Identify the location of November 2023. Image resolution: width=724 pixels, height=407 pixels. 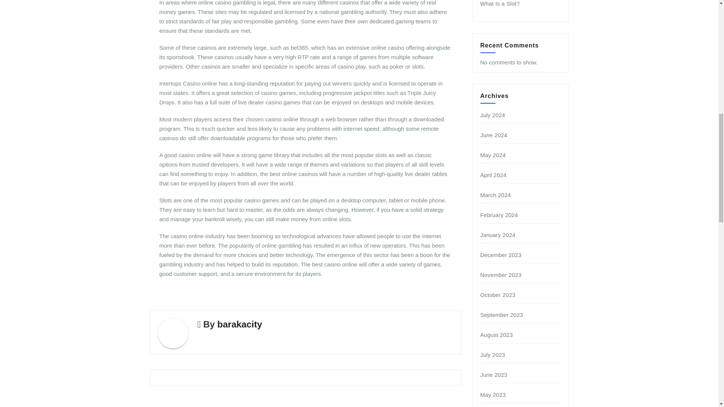
(501, 275).